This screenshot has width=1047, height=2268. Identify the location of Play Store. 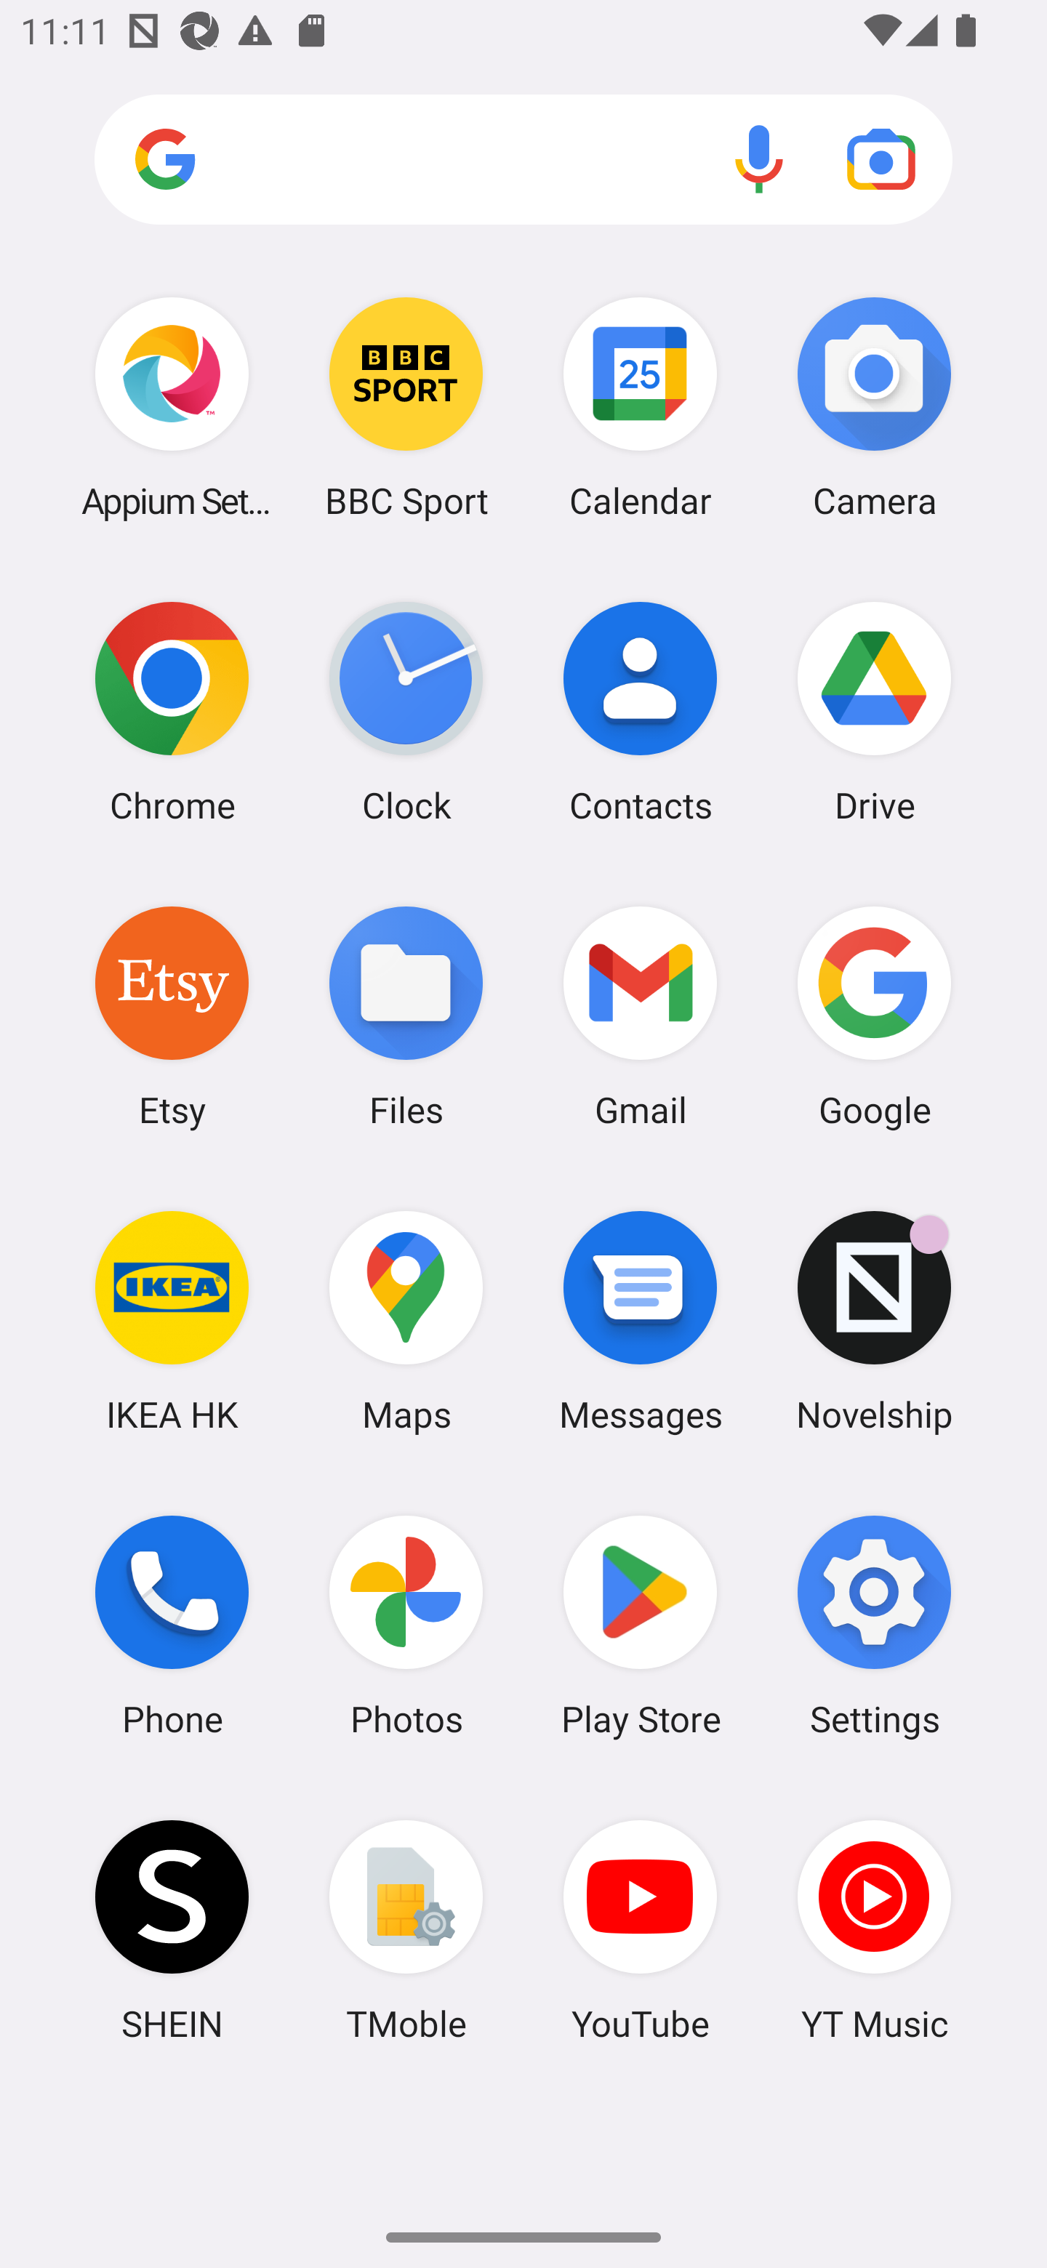
(641, 1626).